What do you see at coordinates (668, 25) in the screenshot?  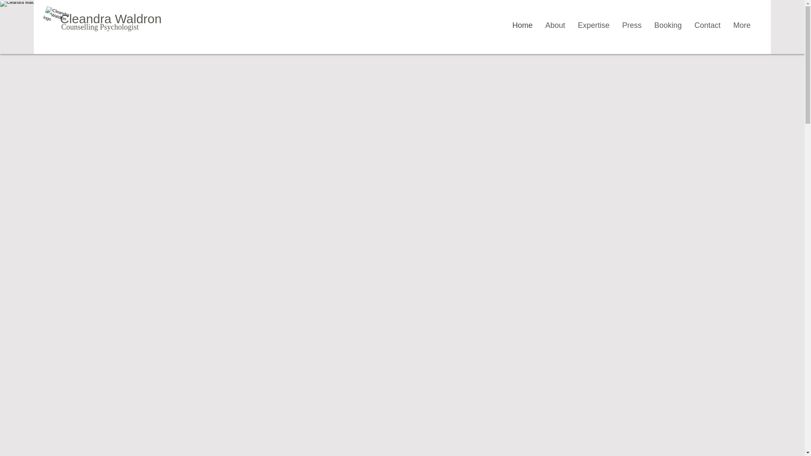 I see `Booking` at bounding box center [668, 25].